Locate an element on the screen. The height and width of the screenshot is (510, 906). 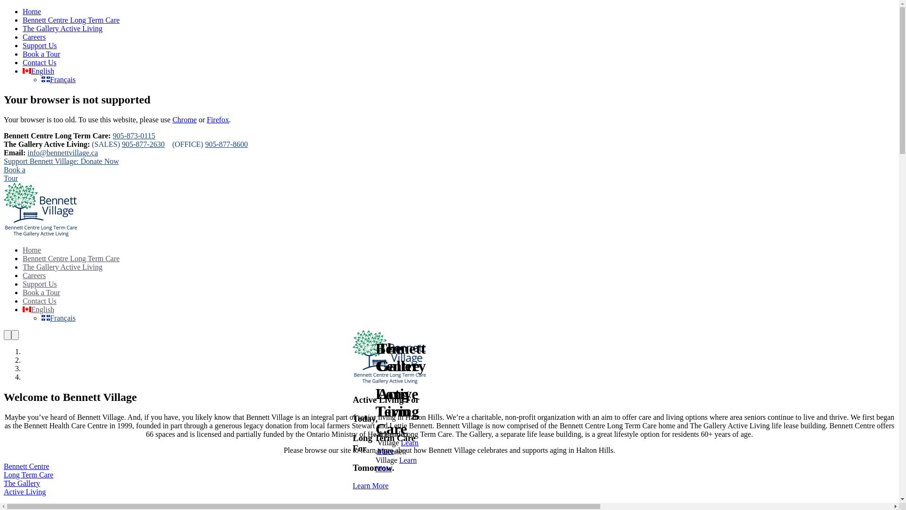
English is located at coordinates (39, 310).